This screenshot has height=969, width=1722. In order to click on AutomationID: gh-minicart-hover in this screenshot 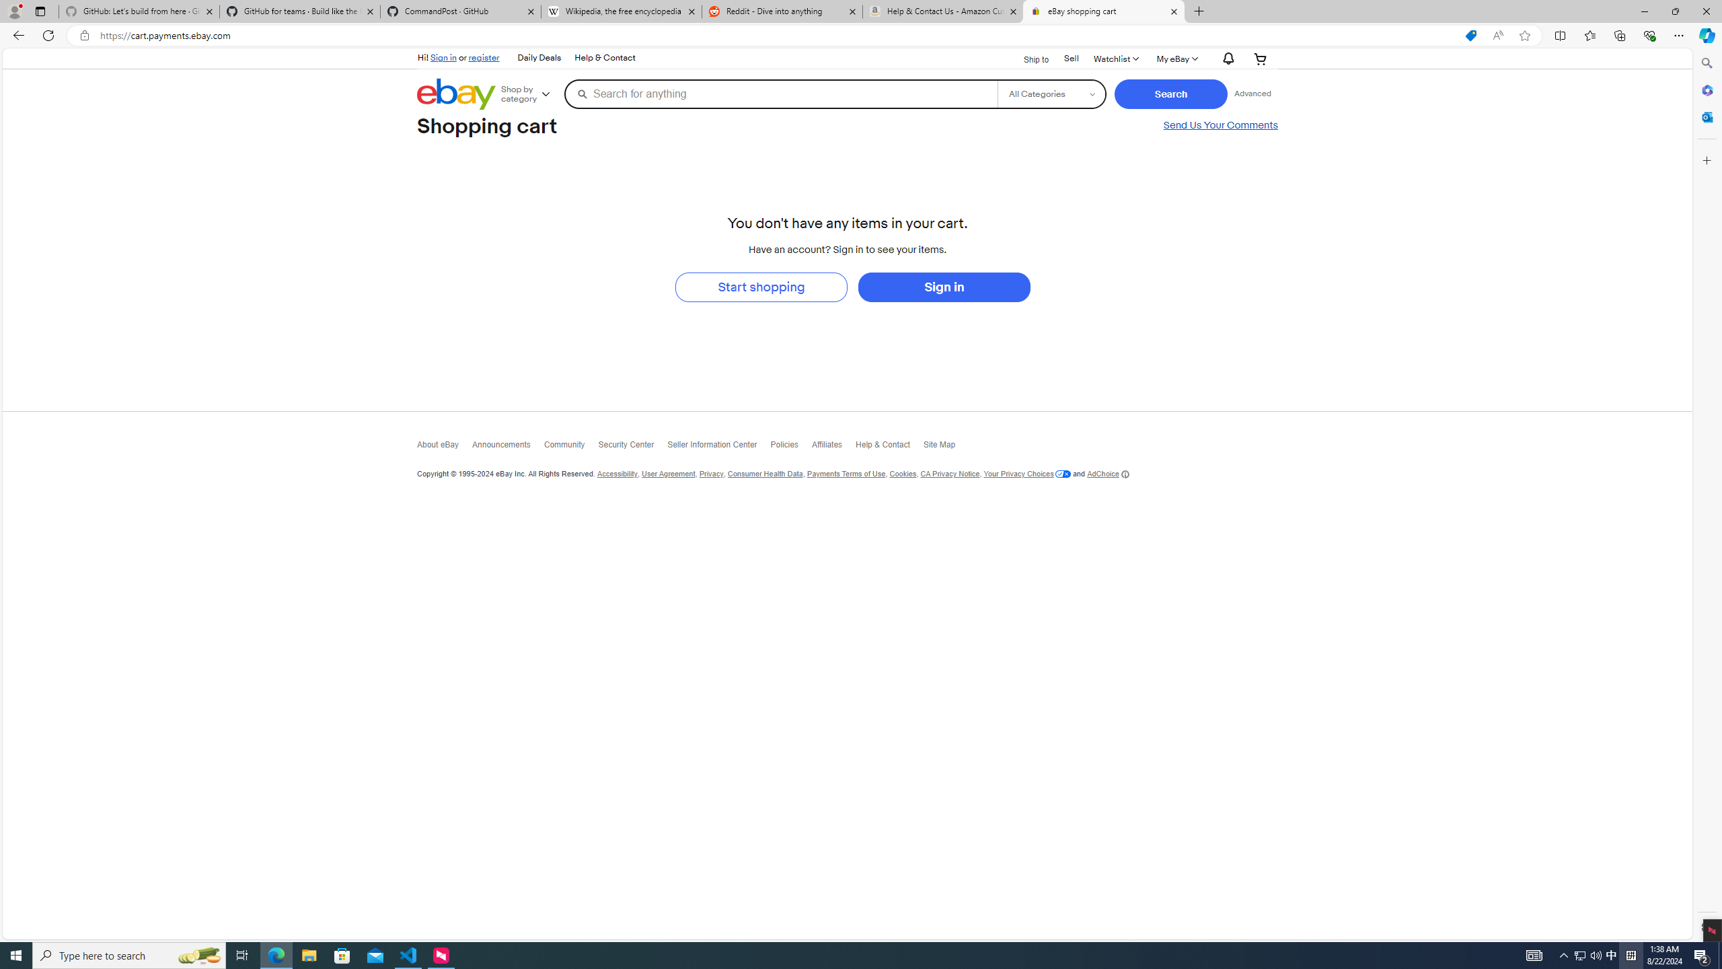, I will do `click(1260, 58)`.